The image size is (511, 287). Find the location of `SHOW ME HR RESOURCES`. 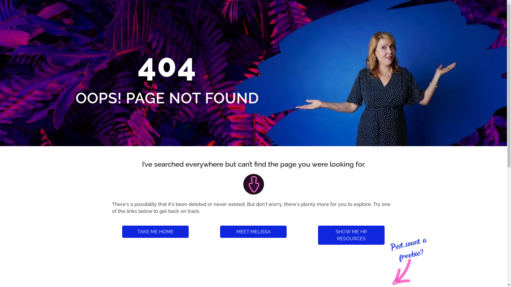

SHOW ME HR RESOURCES is located at coordinates (351, 235).